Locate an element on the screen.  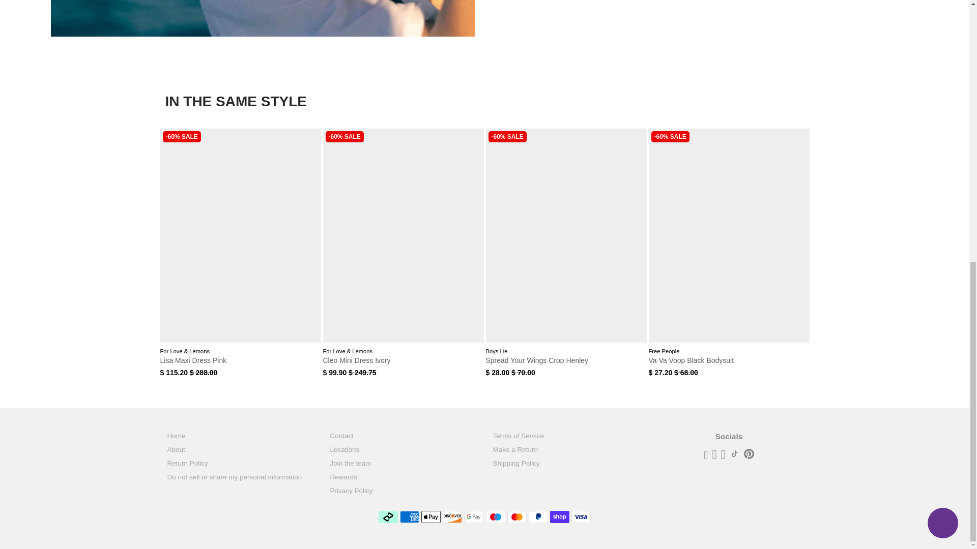
Google Pay is located at coordinates (474, 517).